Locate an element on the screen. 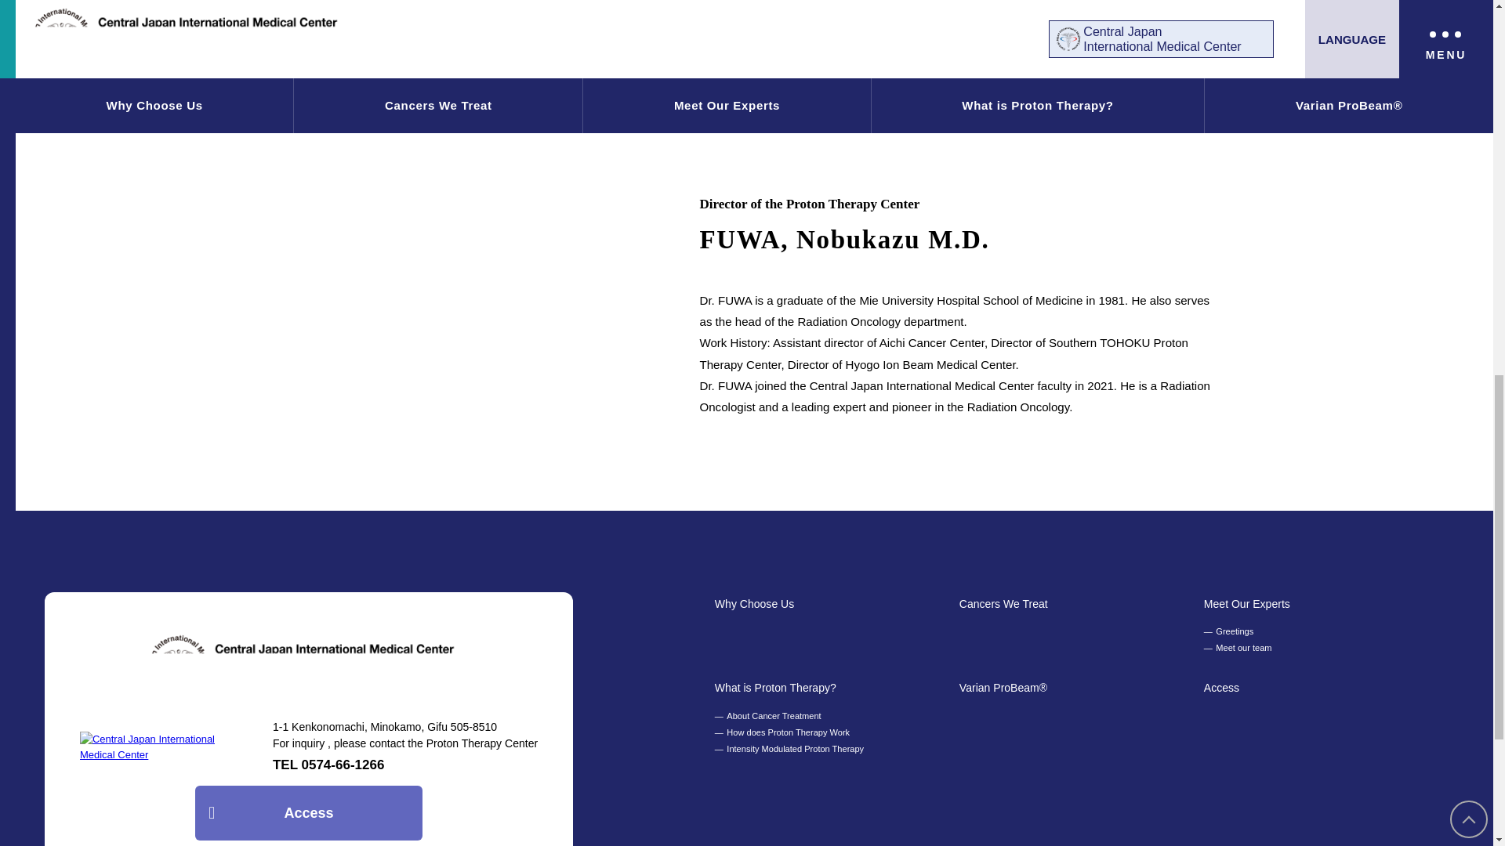 This screenshot has width=1505, height=846. TEL 0574-66-1266 is located at coordinates (328, 765).